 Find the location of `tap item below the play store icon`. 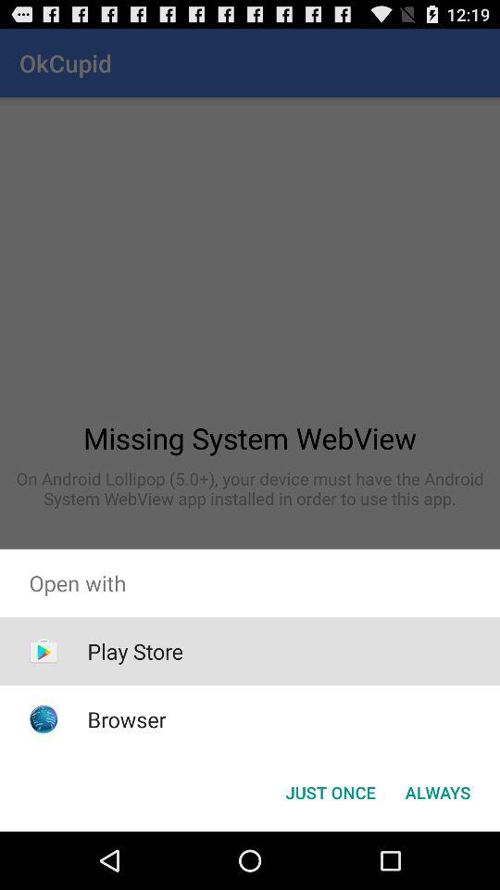

tap item below the play store icon is located at coordinates (126, 719).